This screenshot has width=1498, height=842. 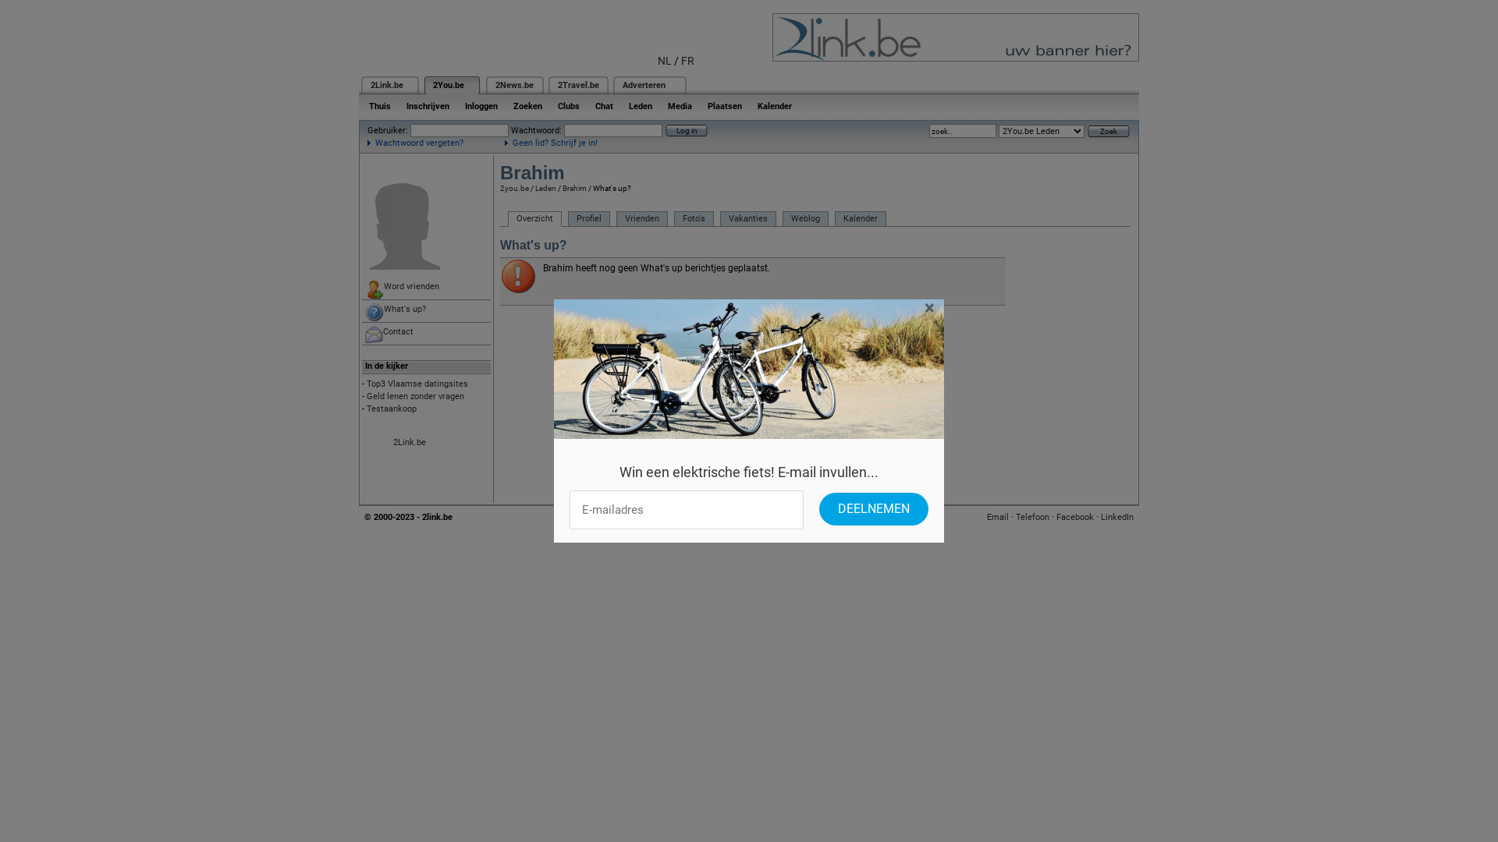 What do you see at coordinates (688, 61) in the screenshot?
I see `FR` at bounding box center [688, 61].